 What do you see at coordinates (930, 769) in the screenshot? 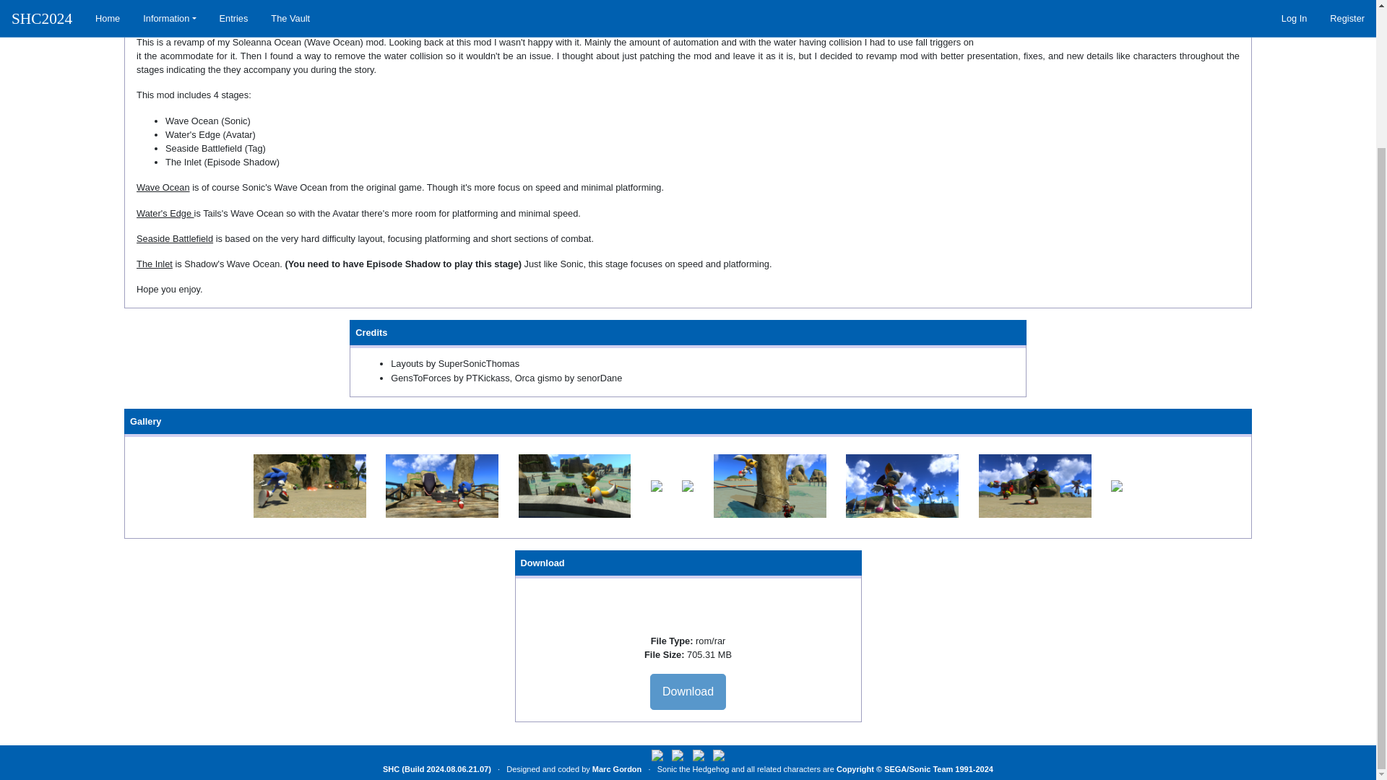
I see `Sonic Team` at bounding box center [930, 769].